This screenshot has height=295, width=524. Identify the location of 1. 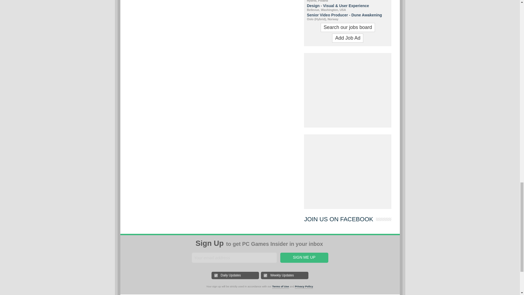
(216, 275).